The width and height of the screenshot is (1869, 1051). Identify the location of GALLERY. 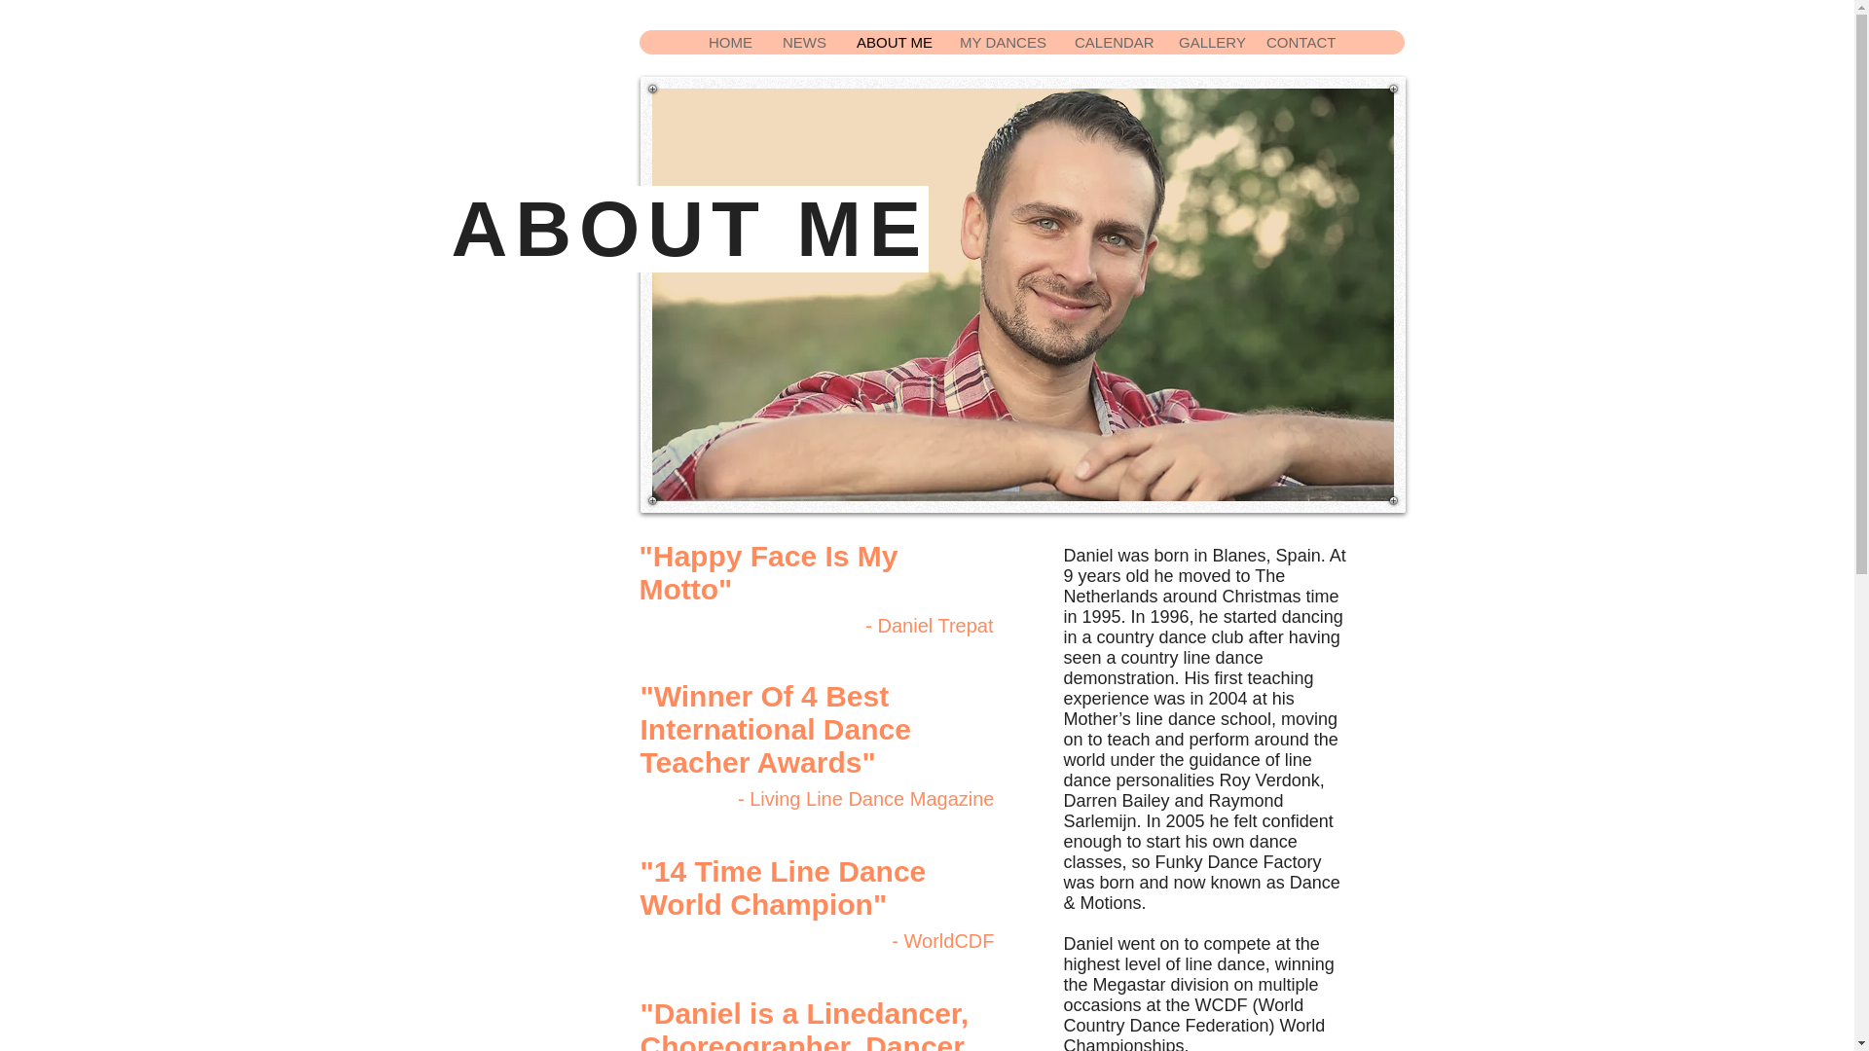
(1206, 43).